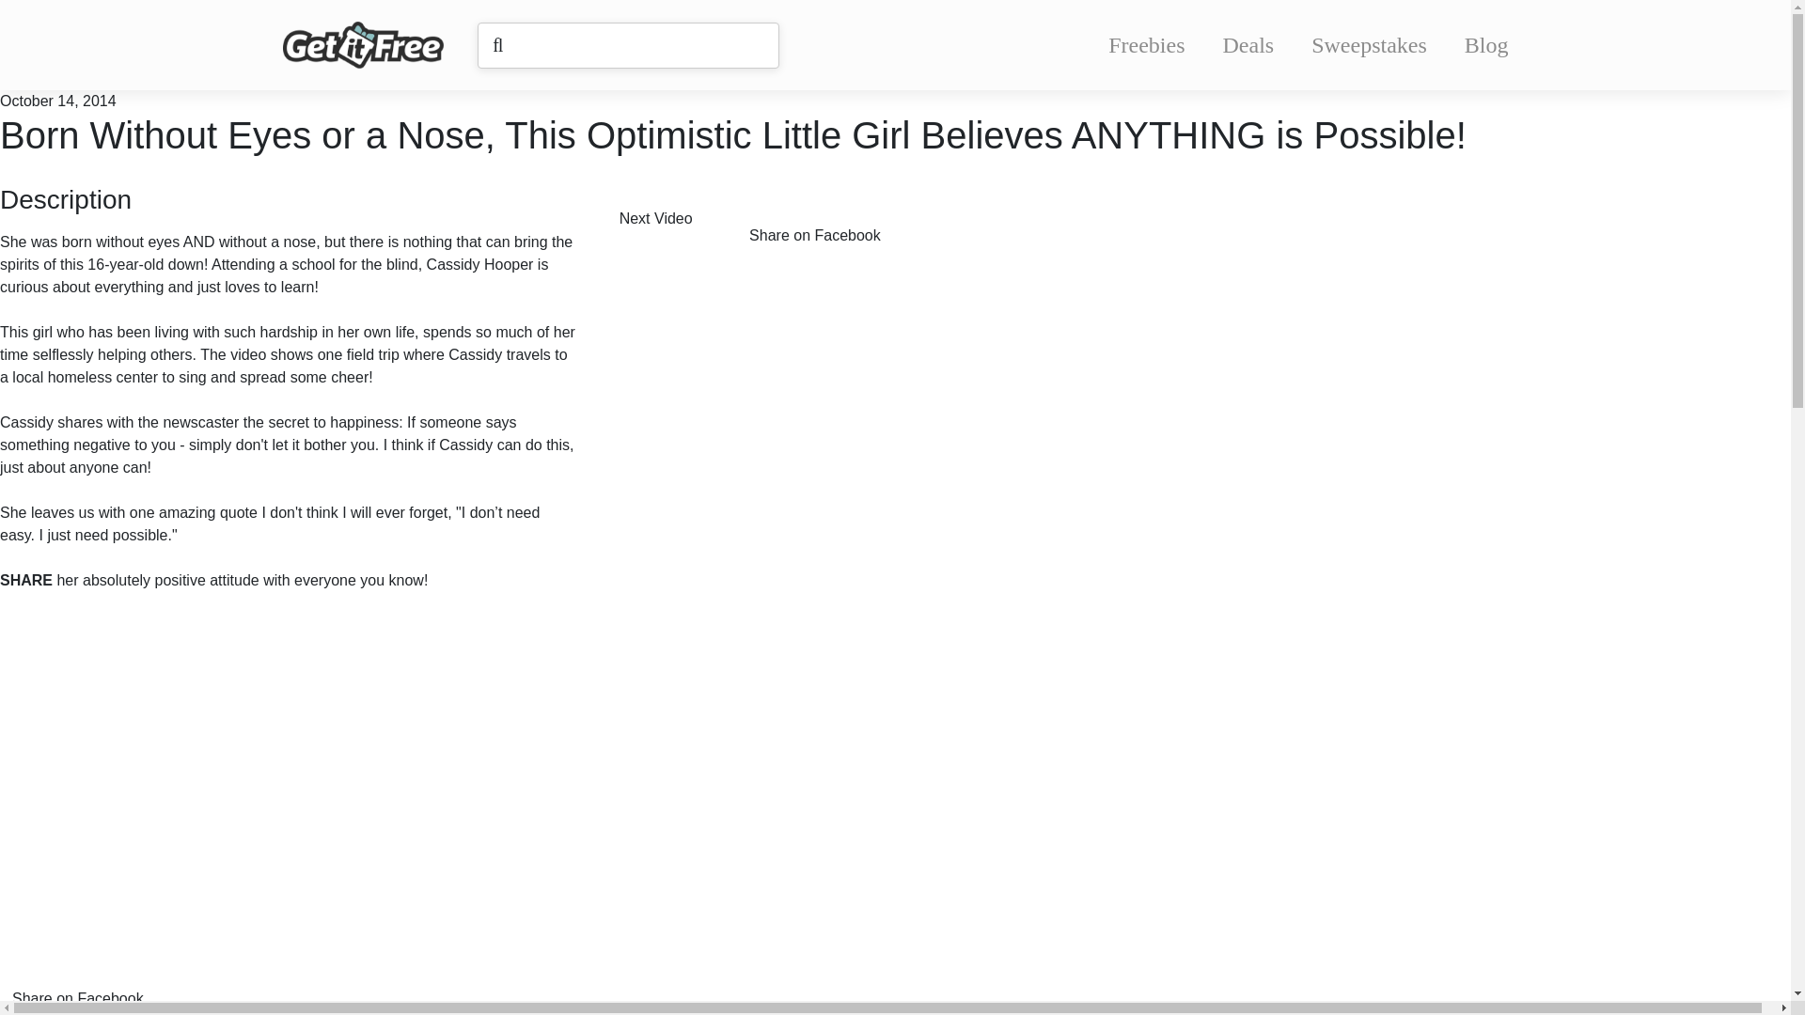 The width and height of the screenshot is (1805, 1015). Describe the element at coordinates (1369, 44) in the screenshot. I see `Sweepstakes` at that location.